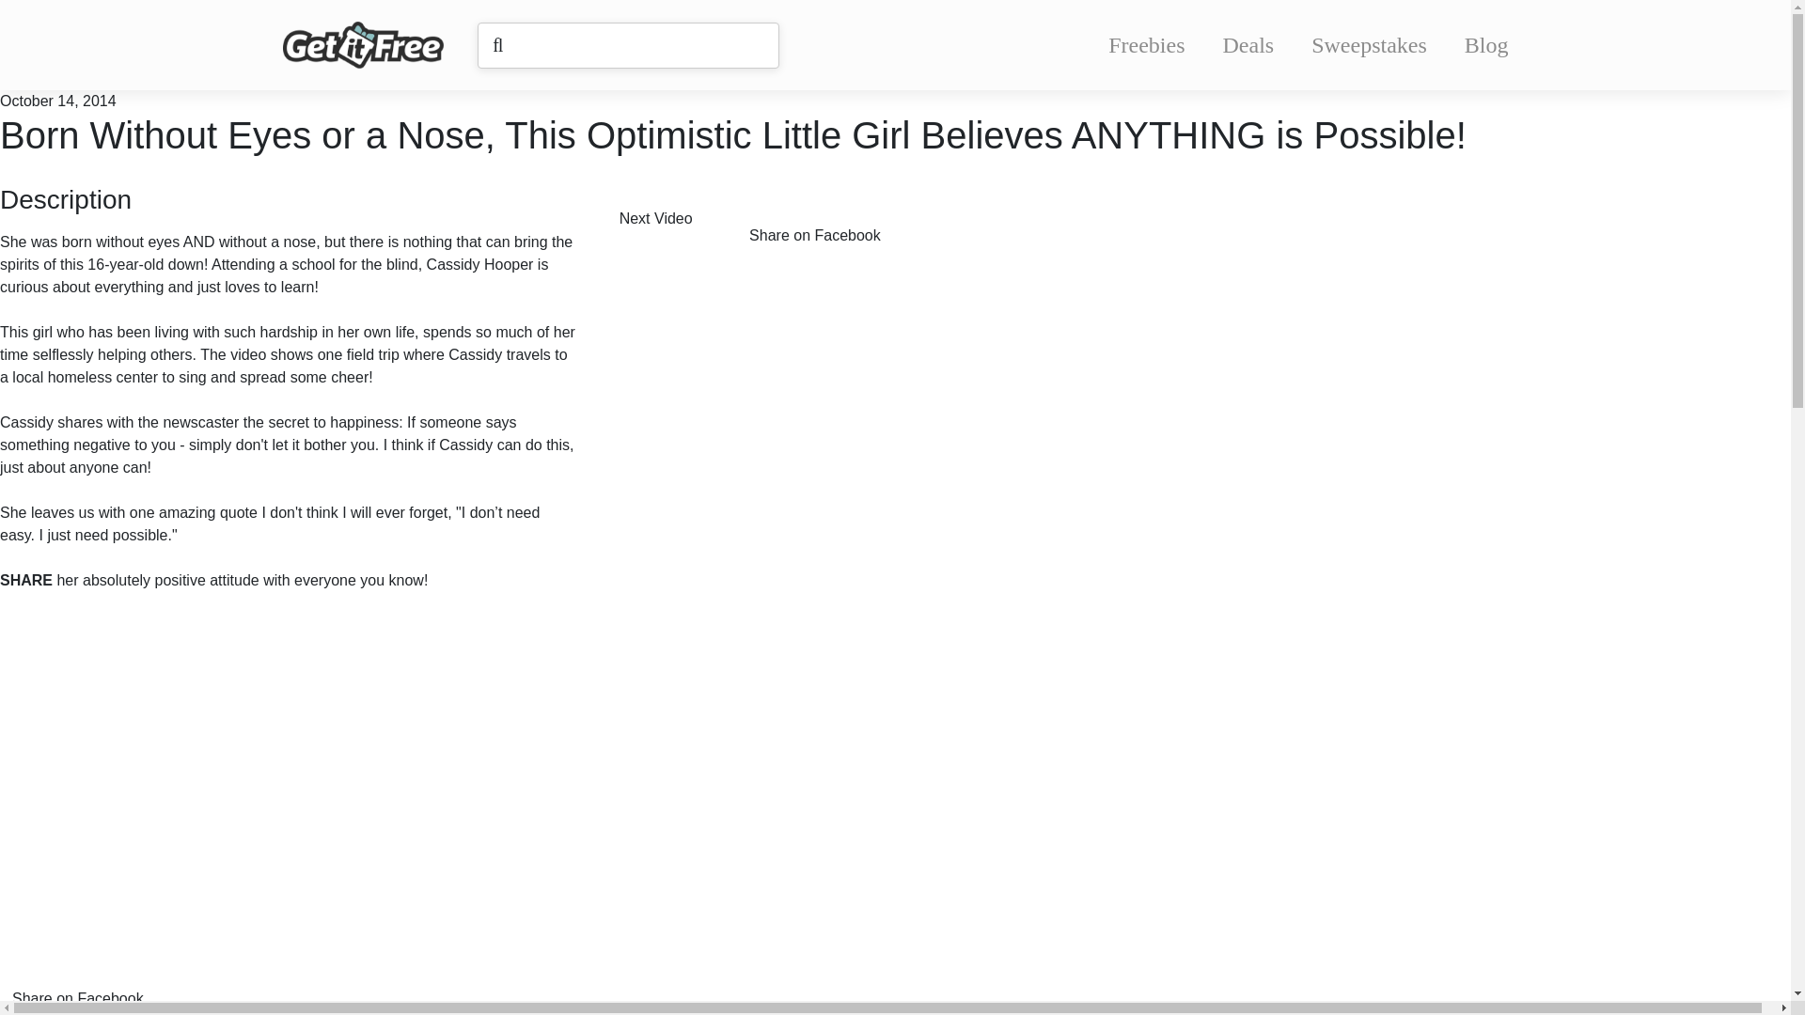 The width and height of the screenshot is (1805, 1015). Describe the element at coordinates (1369, 44) in the screenshot. I see `Sweepstakes` at that location.